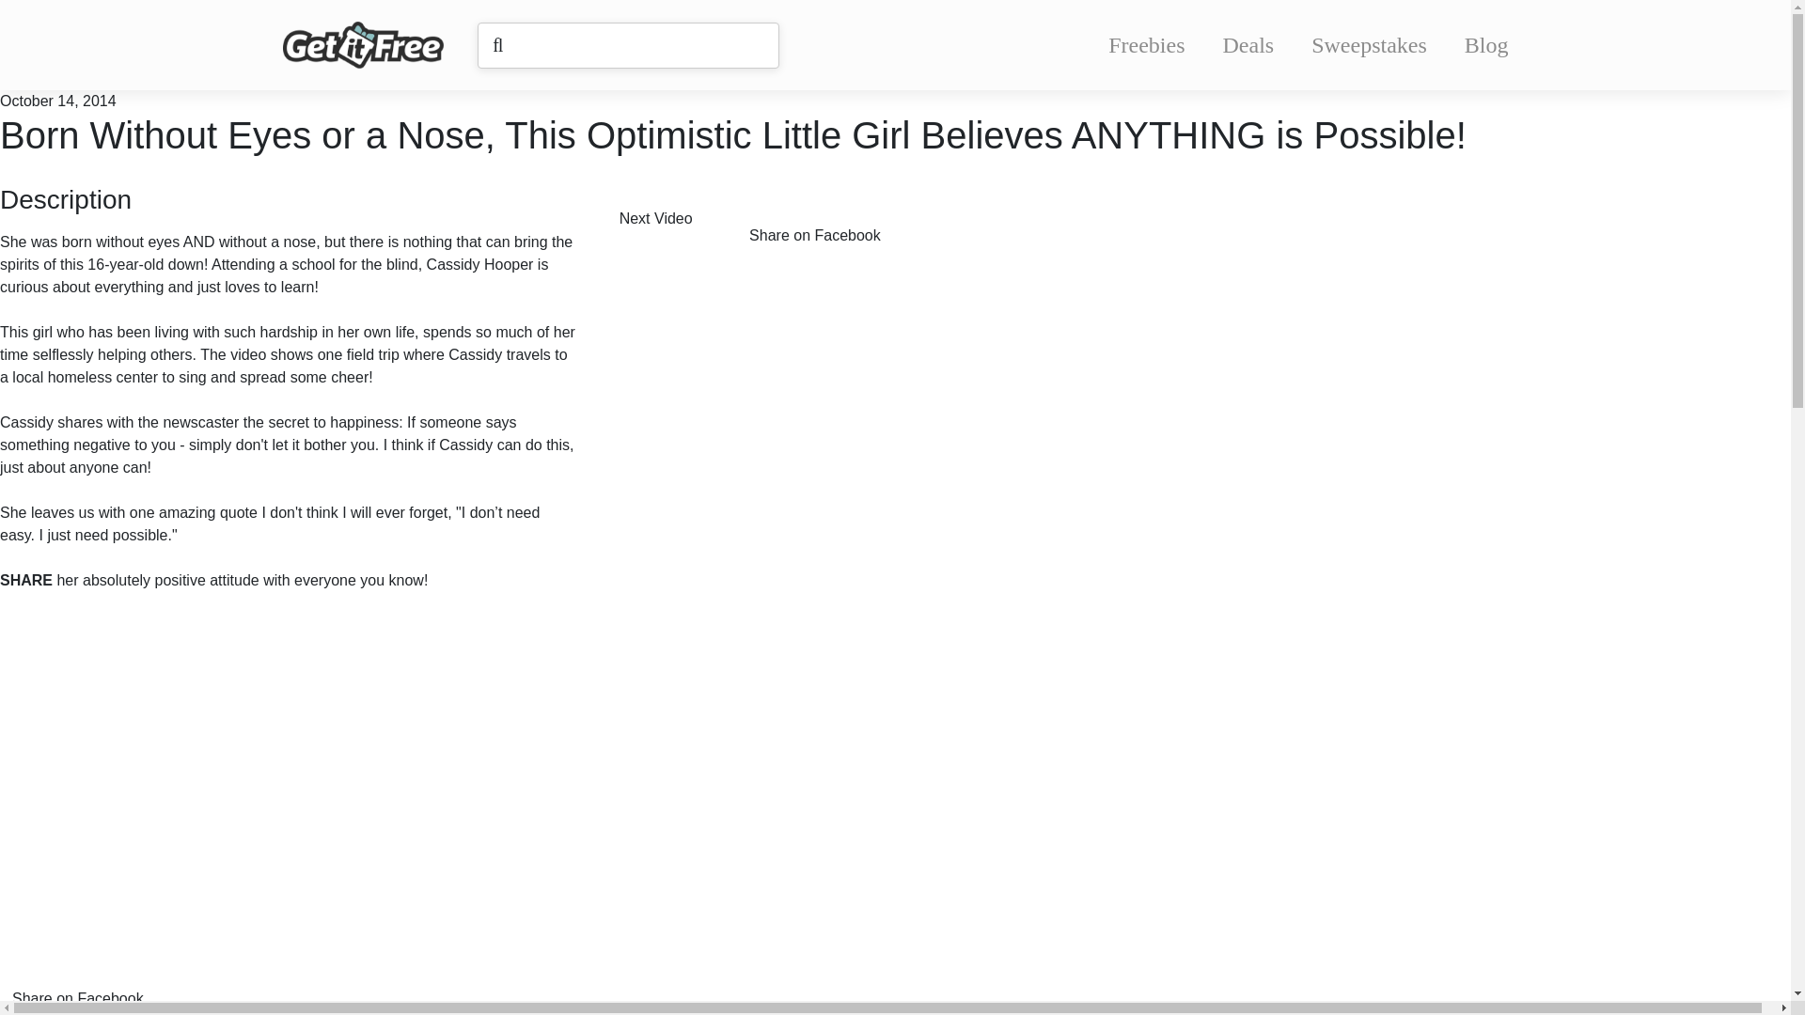 The width and height of the screenshot is (1805, 1015). Describe the element at coordinates (1369, 44) in the screenshot. I see `Sweepstakes` at that location.